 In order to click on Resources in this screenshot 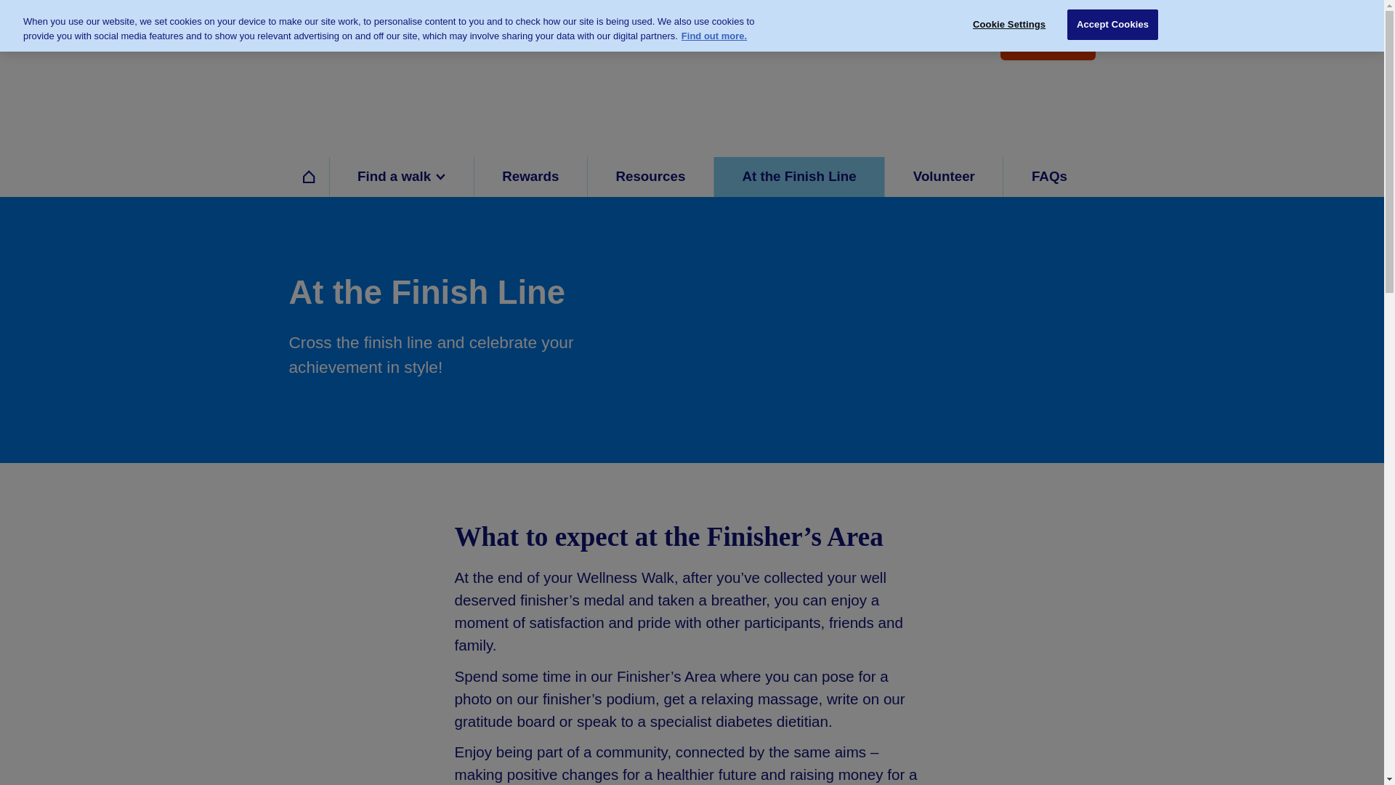, I will do `click(650, 177)`.